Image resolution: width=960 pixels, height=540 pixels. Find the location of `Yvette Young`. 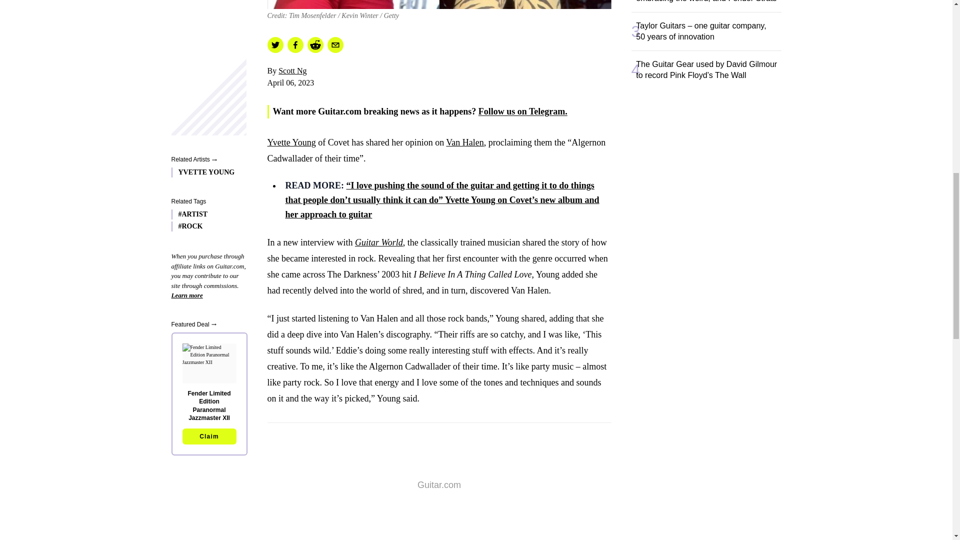

Yvette Young is located at coordinates (291, 142).